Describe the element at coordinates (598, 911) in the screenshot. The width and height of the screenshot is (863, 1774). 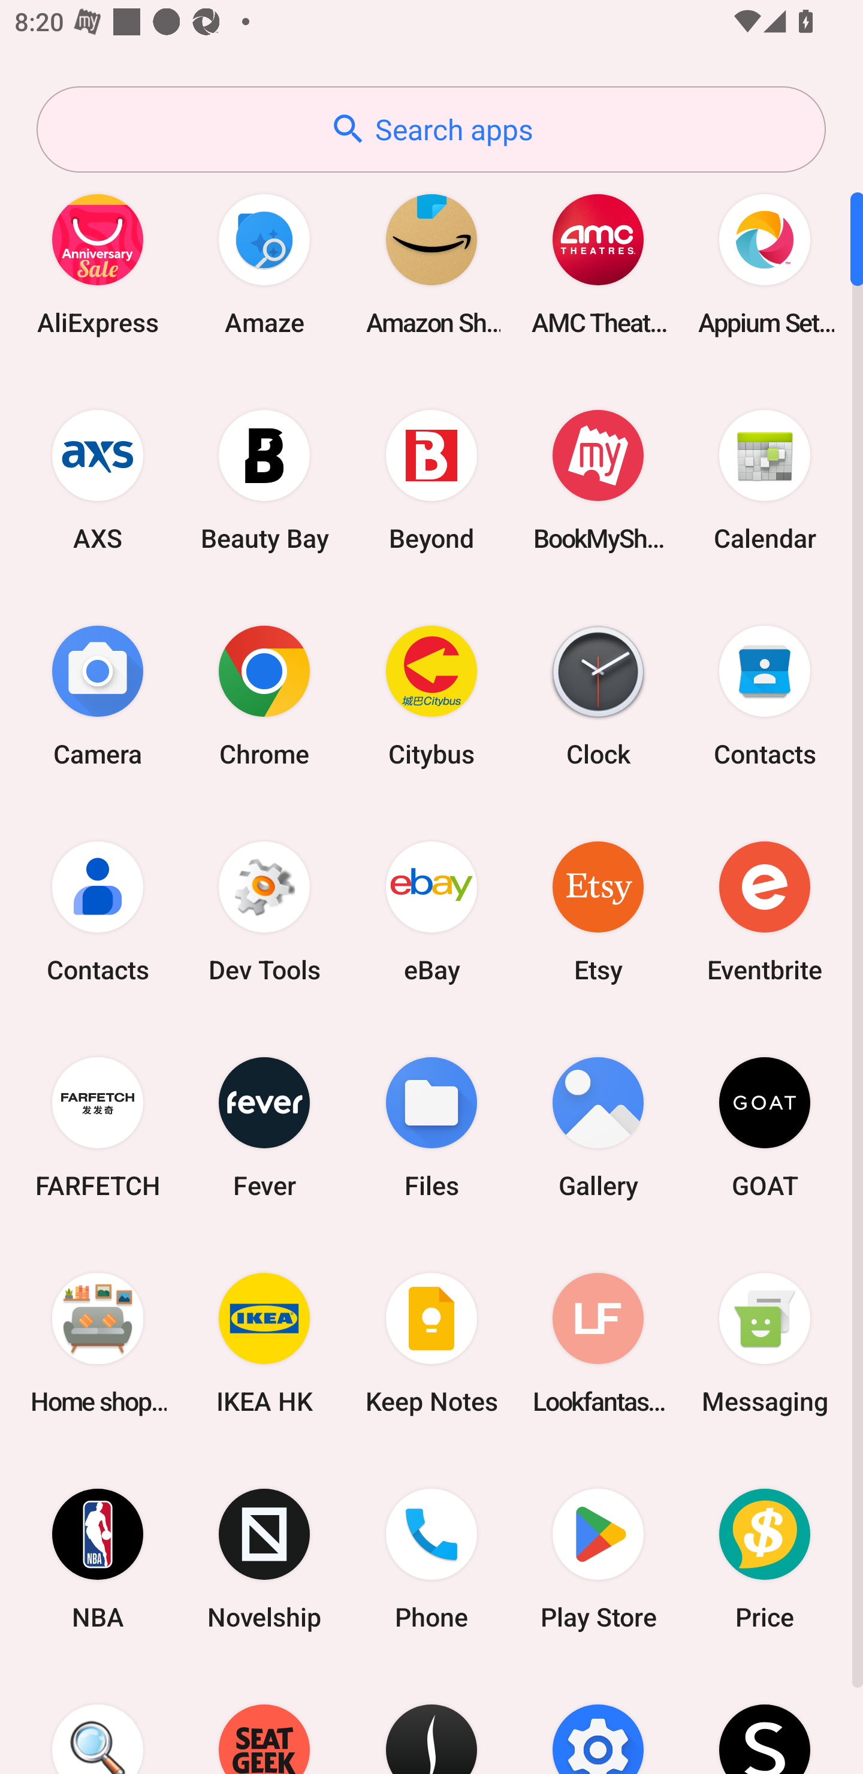
I see `Etsy` at that location.